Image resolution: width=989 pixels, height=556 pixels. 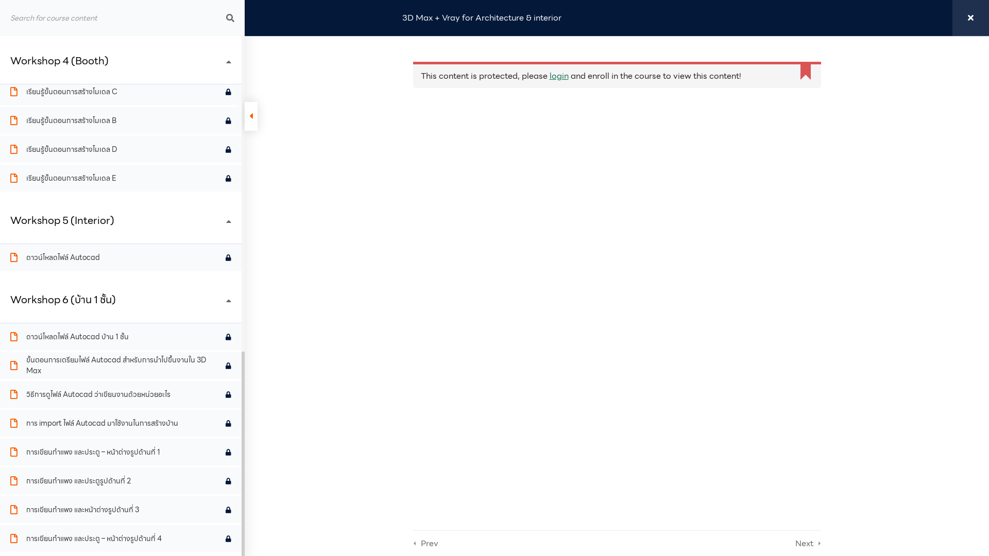 I want to click on Unread, so click(x=229, y=394).